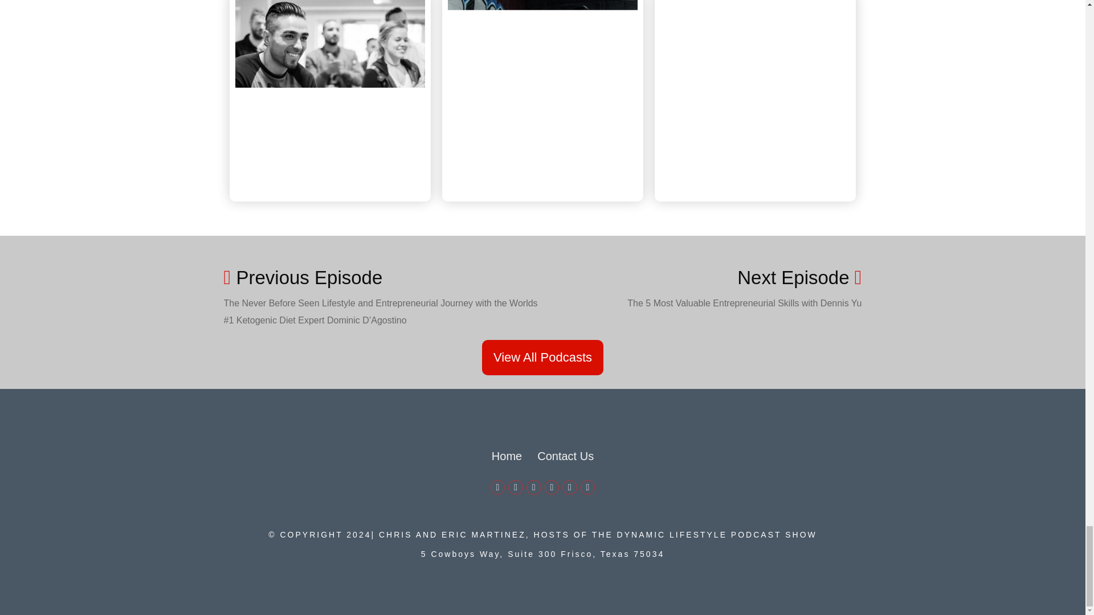 The height and width of the screenshot is (615, 1094). I want to click on Contact Us, so click(565, 456).